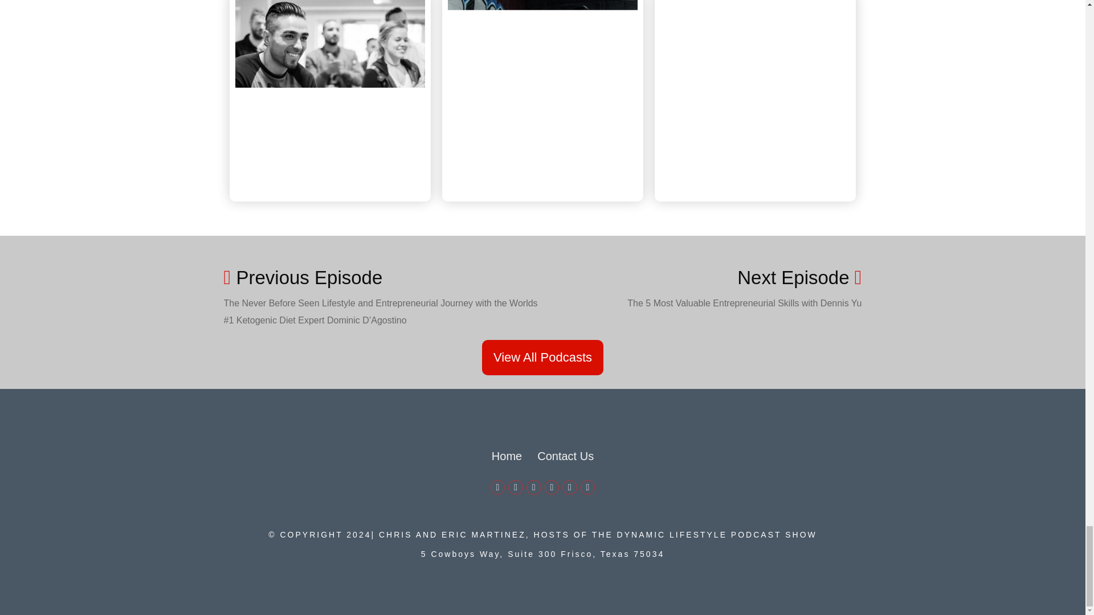 The height and width of the screenshot is (615, 1094). I want to click on Contact Us, so click(565, 456).